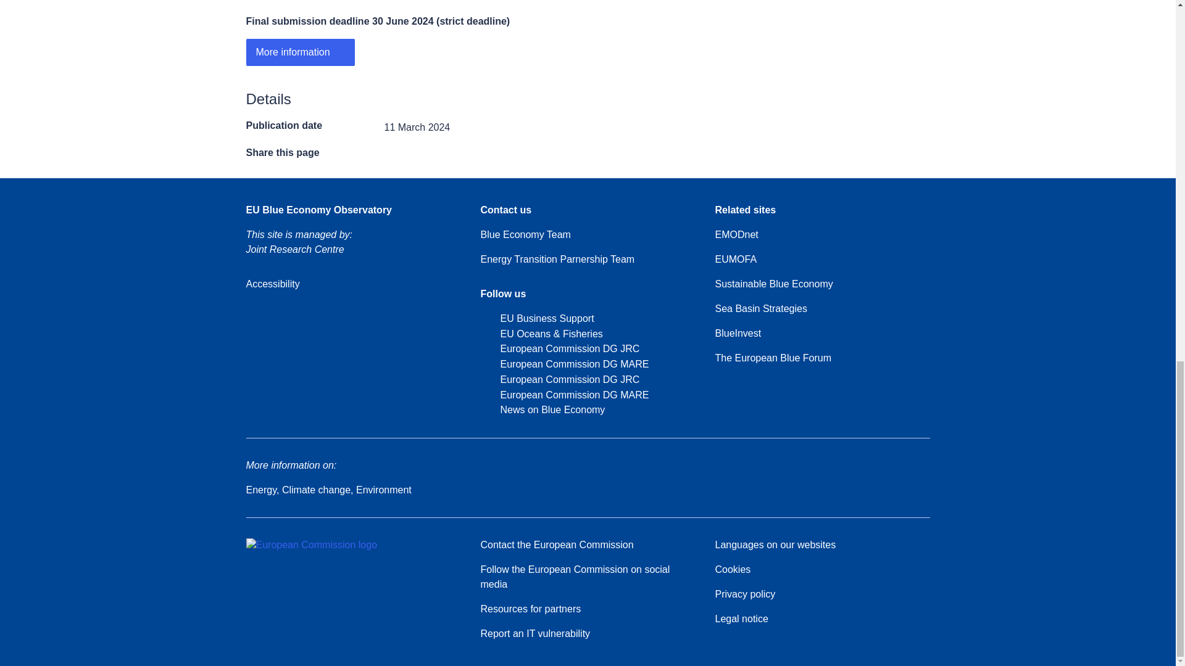 The image size is (1185, 666). Describe the element at coordinates (559, 380) in the screenshot. I see `European Commission DG JRC` at that location.